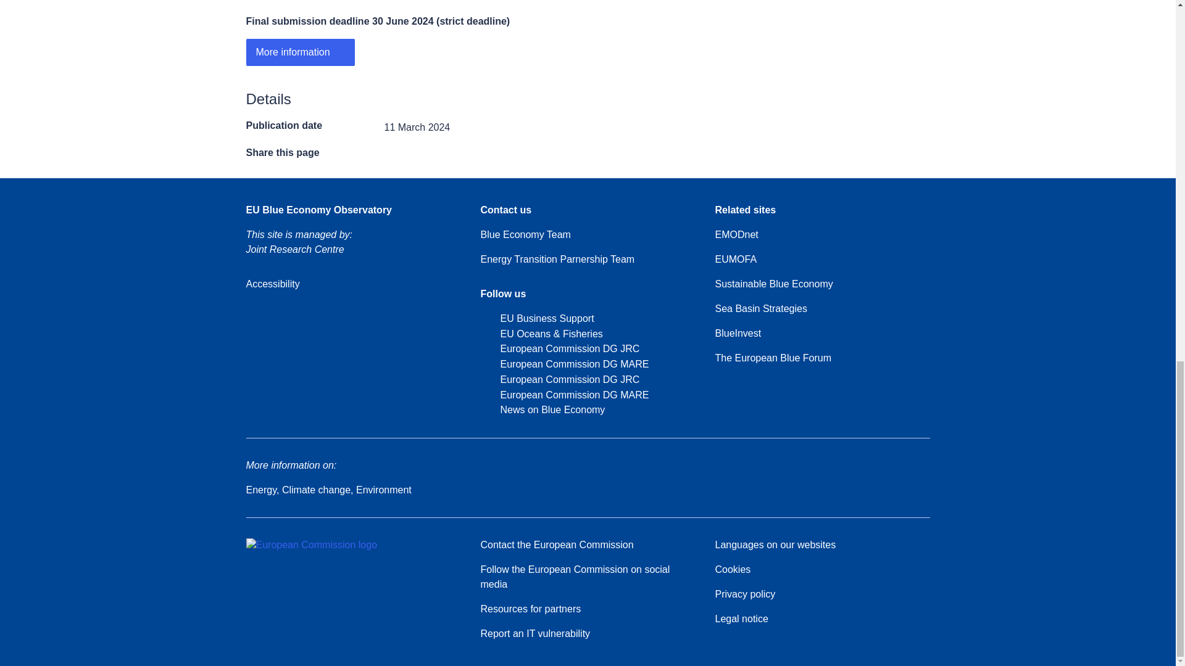 The image size is (1185, 666). Describe the element at coordinates (559, 380) in the screenshot. I see `European Commission DG JRC` at that location.